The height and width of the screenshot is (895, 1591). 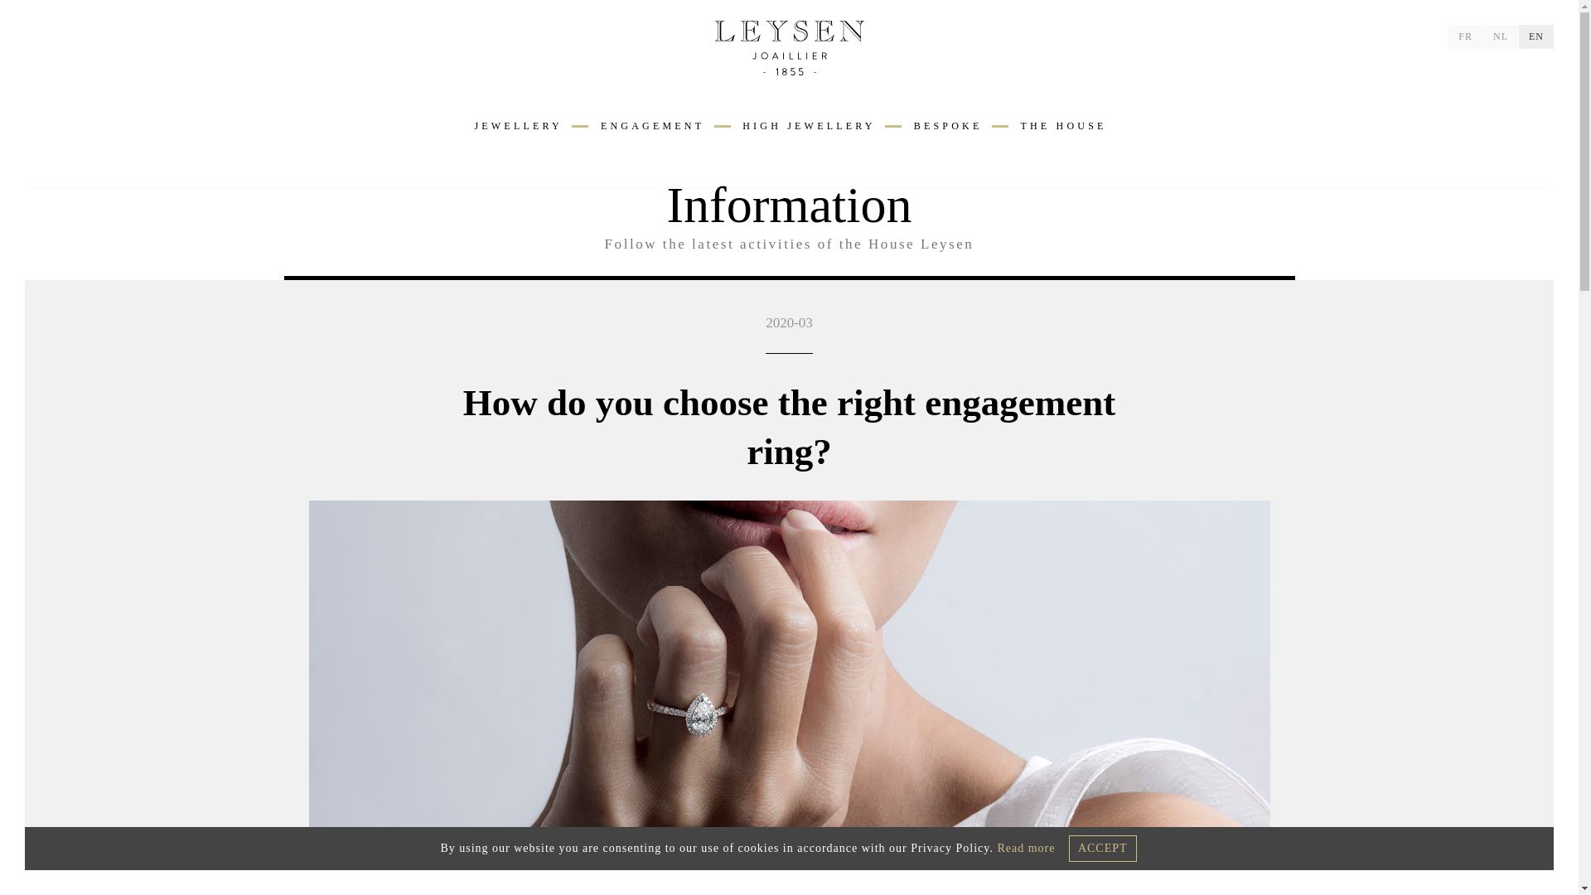 I want to click on THE HOUSE, so click(x=1061, y=125).